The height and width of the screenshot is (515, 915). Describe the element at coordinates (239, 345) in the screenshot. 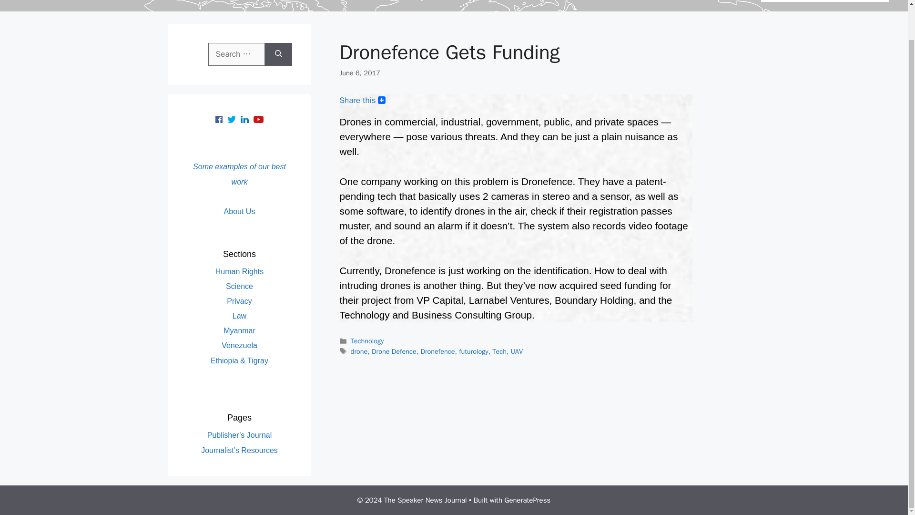

I see `Venezuela` at that location.